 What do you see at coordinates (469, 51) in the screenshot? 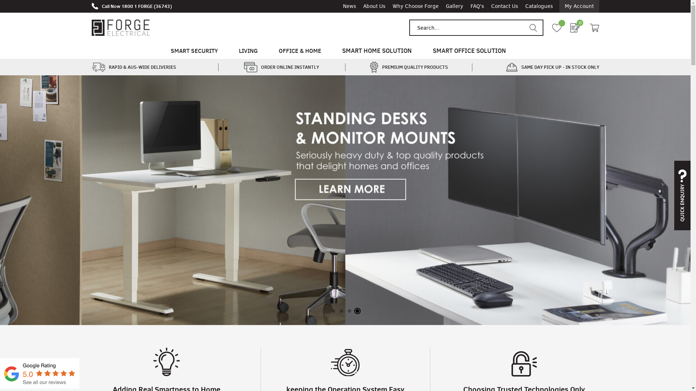
I see `SMART OFFICE SOLUTION` at bounding box center [469, 51].